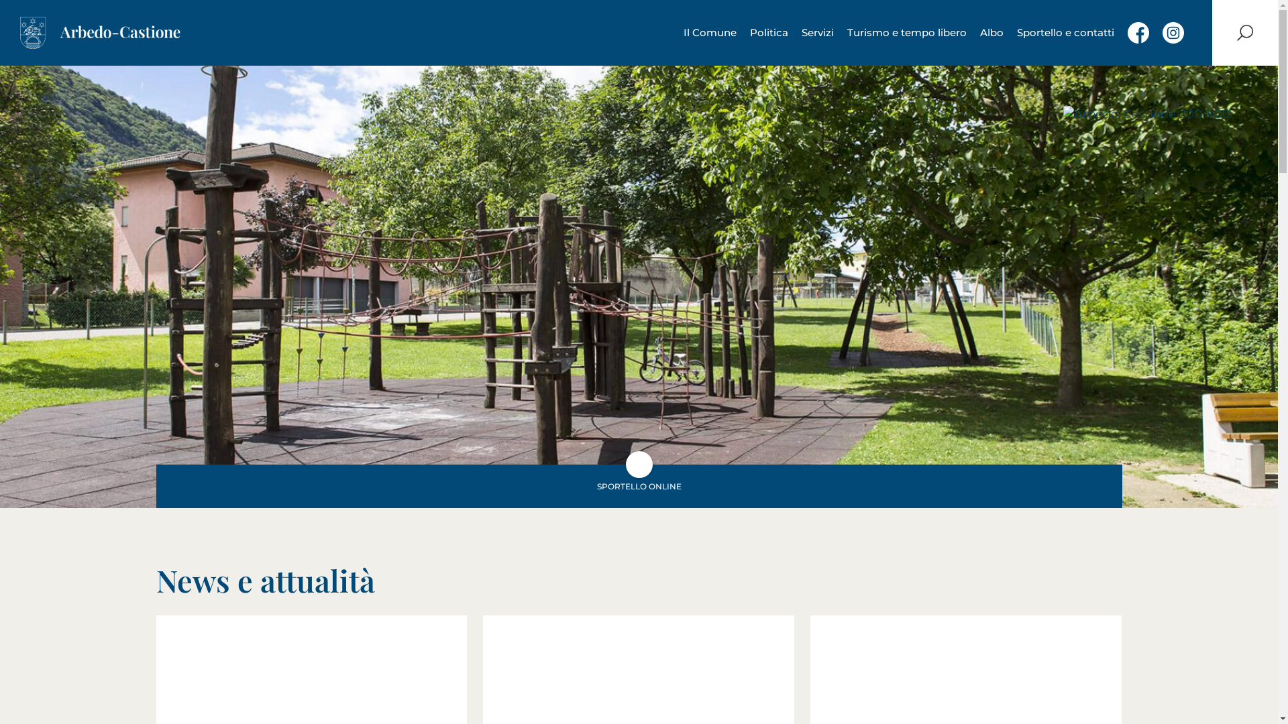 The image size is (1288, 724). What do you see at coordinates (907, 33) in the screenshot?
I see `Turismo e tempo libero` at bounding box center [907, 33].